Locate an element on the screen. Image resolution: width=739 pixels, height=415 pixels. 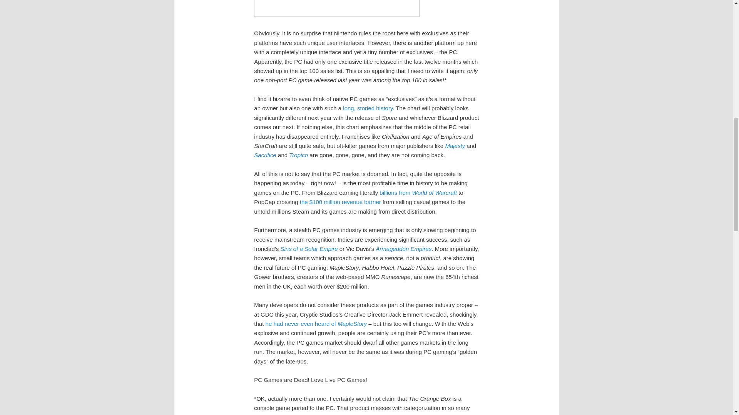
Majesty is located at coordinates (455, 146).